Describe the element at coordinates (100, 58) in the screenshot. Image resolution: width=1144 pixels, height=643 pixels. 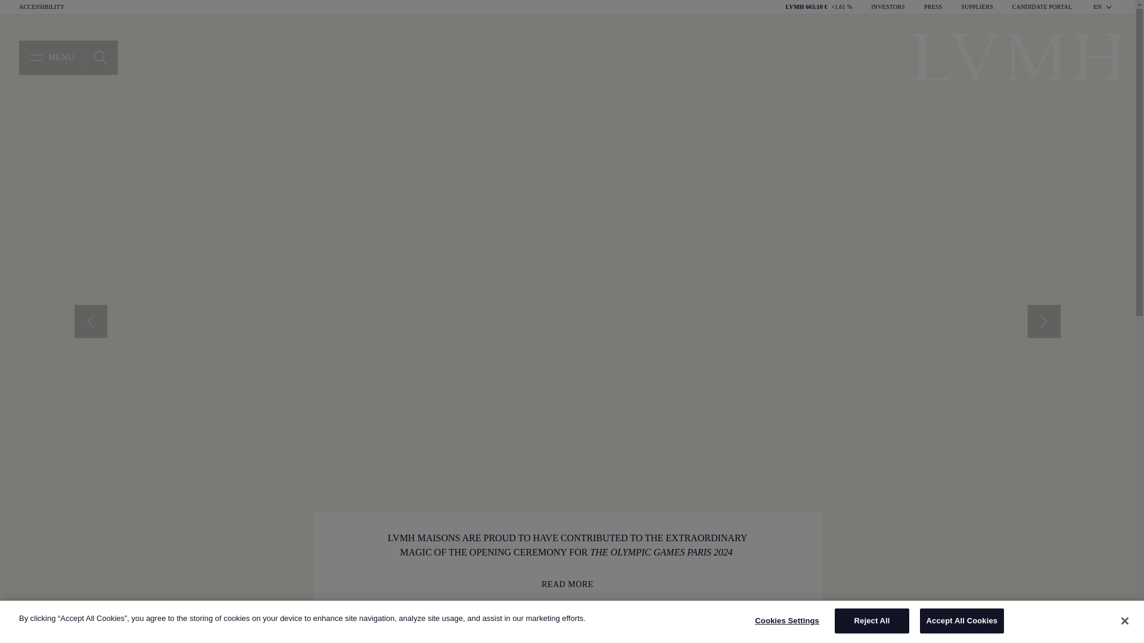
I see `LVMH Homepage` at that location.